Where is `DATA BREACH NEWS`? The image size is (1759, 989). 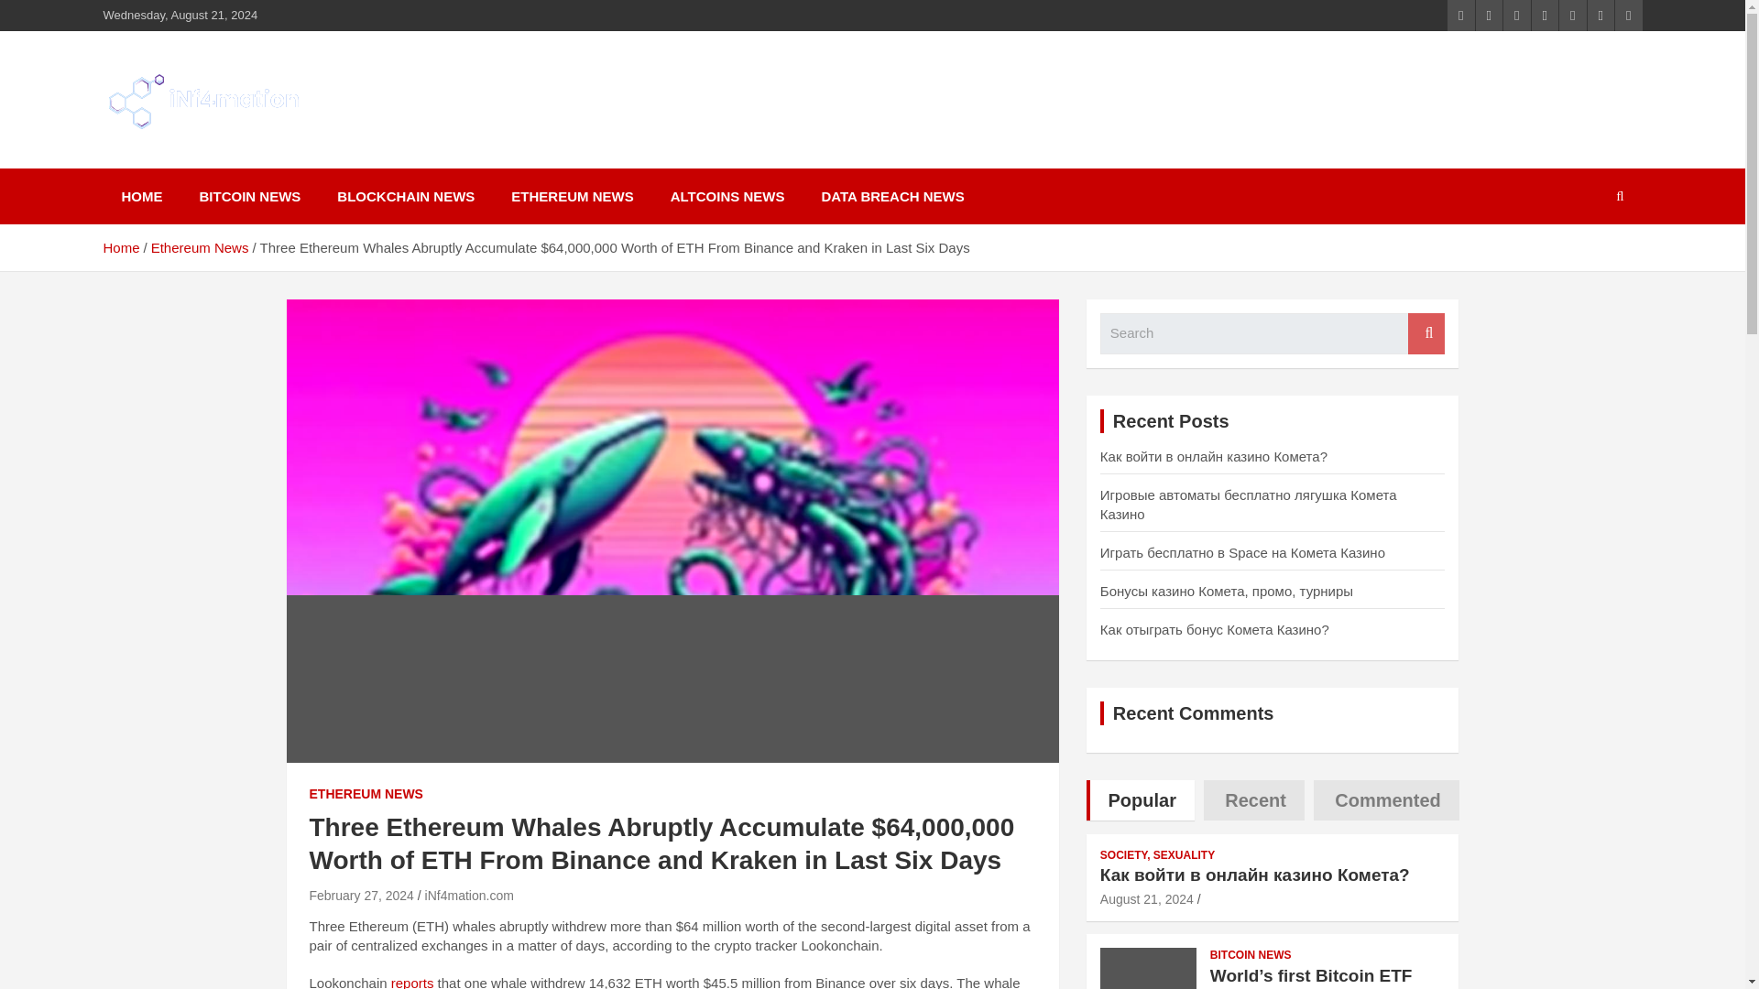
DATA BREACH NEWS is located at coordinates (891, 196).